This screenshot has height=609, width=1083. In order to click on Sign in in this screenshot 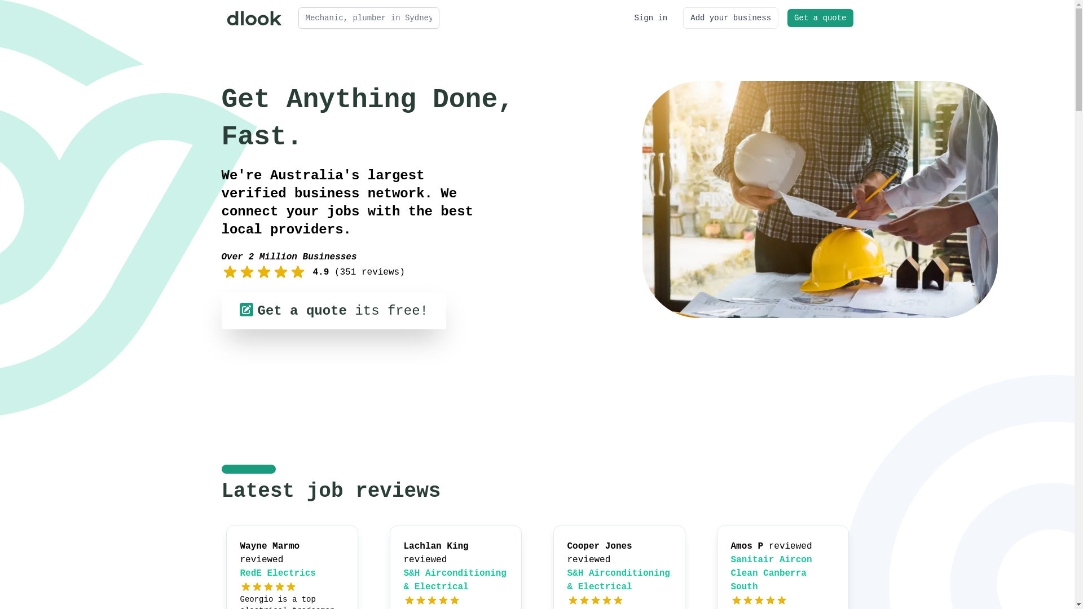, I will do `click(651, 18)`.